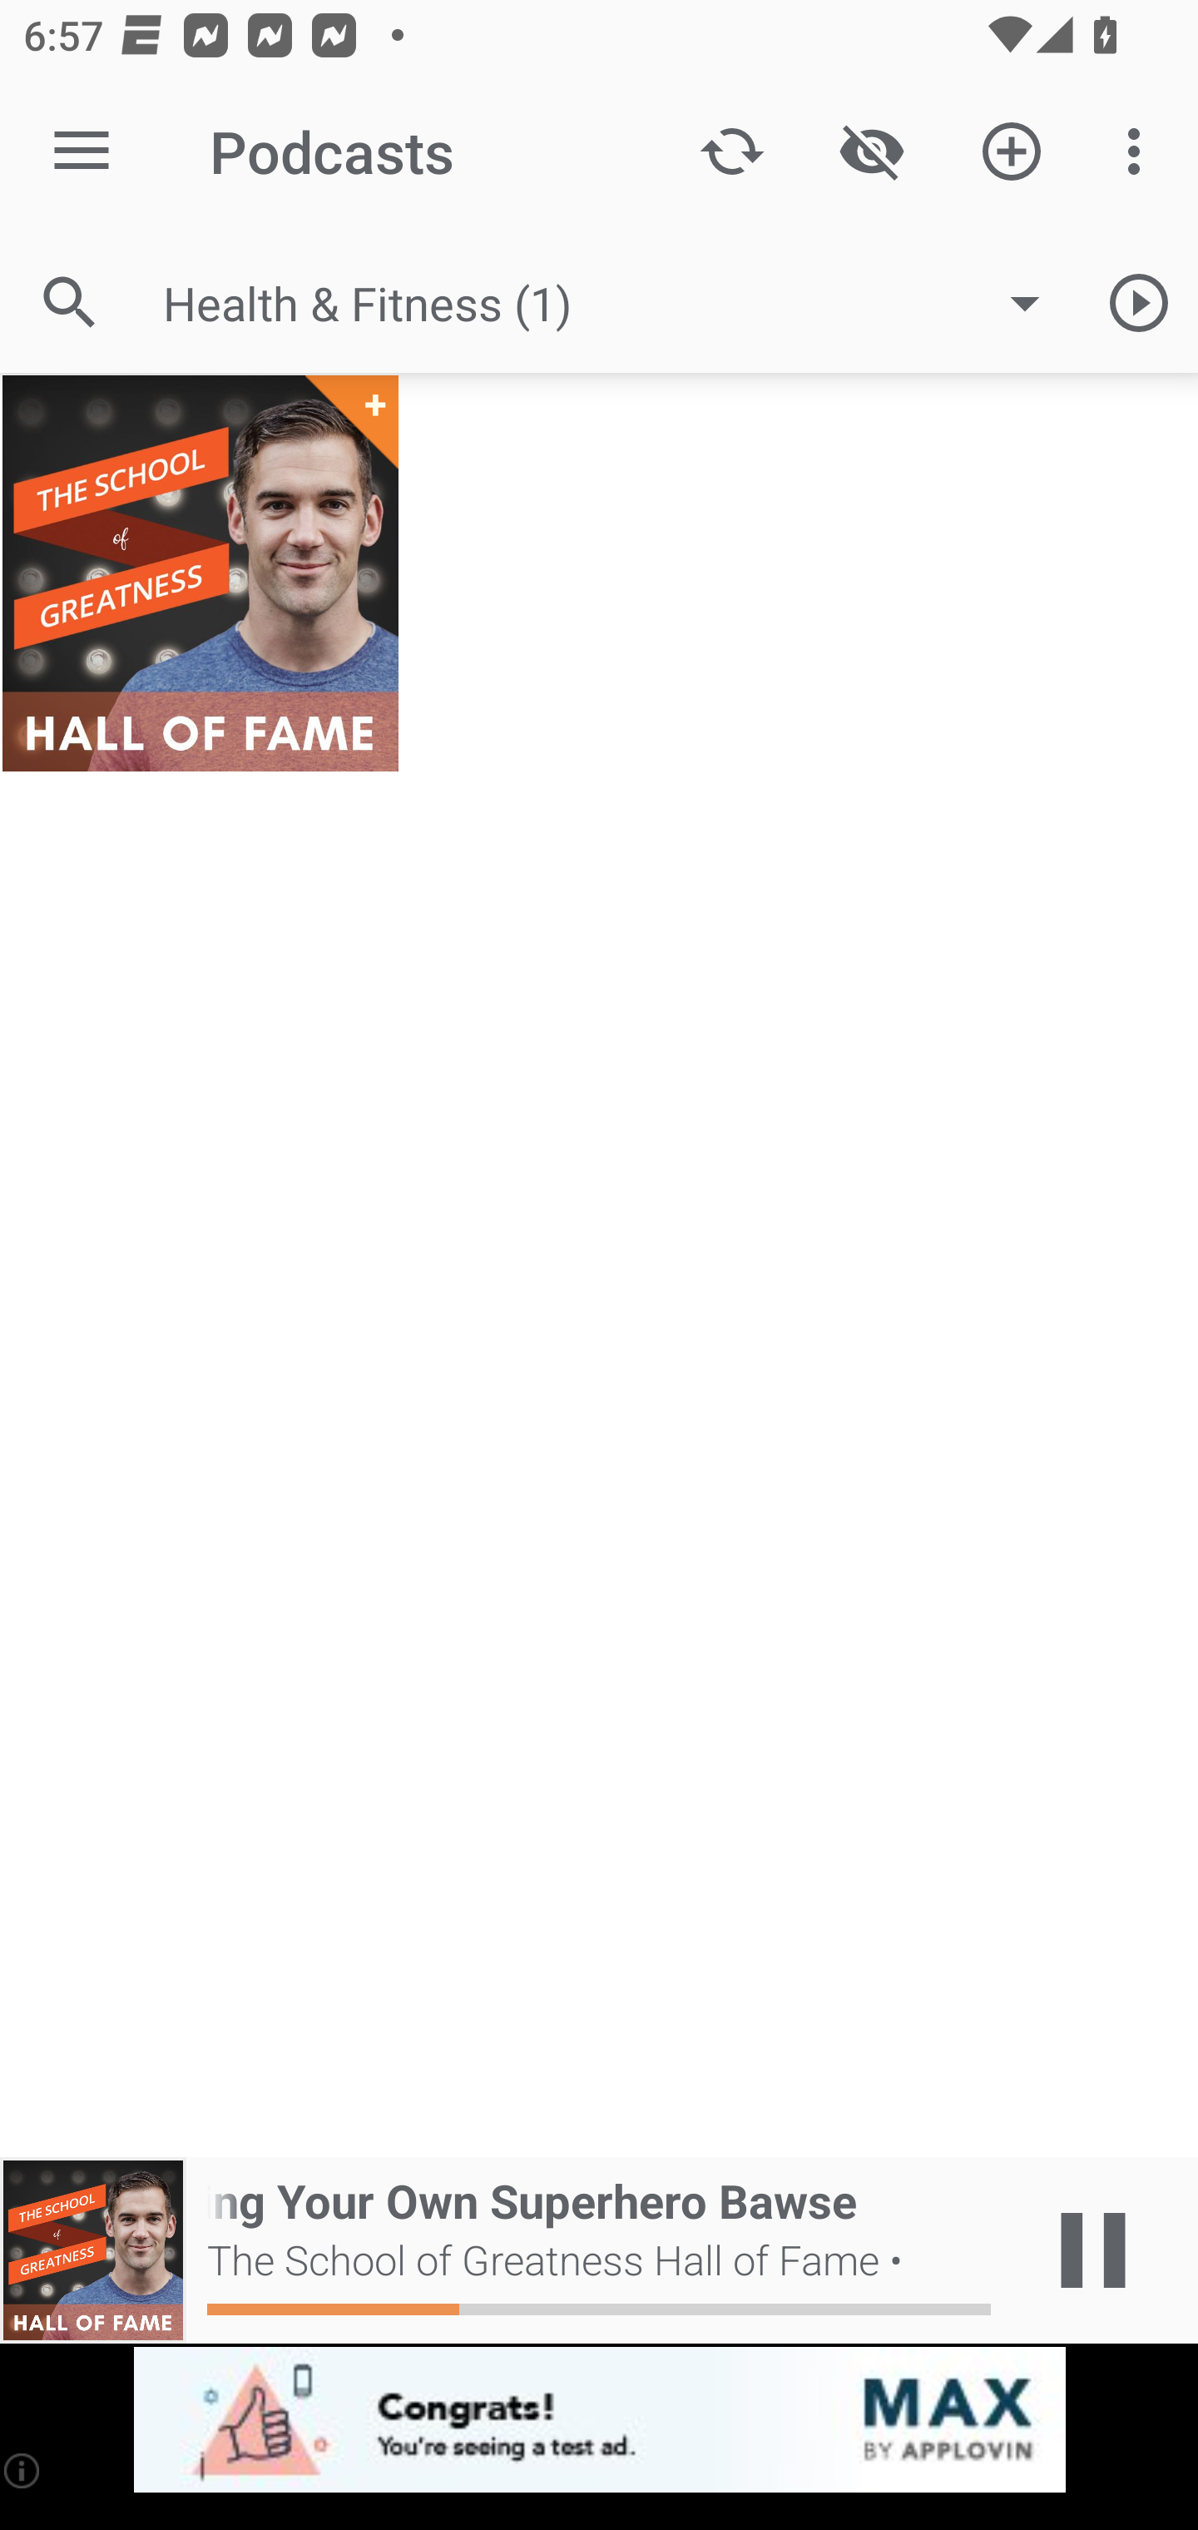 The image size is (1198, 2530). I want to click on Show / Hide played content, so click(871, 151).